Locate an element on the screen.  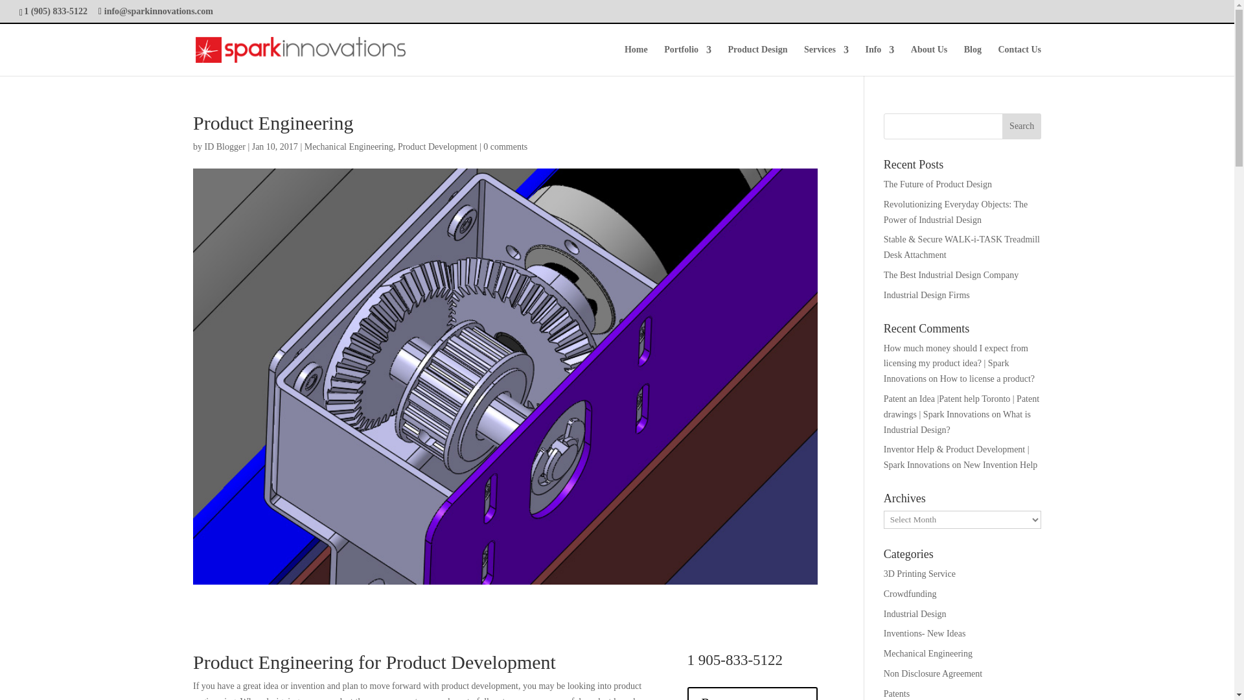
Services is located at coordinates (825, 60).